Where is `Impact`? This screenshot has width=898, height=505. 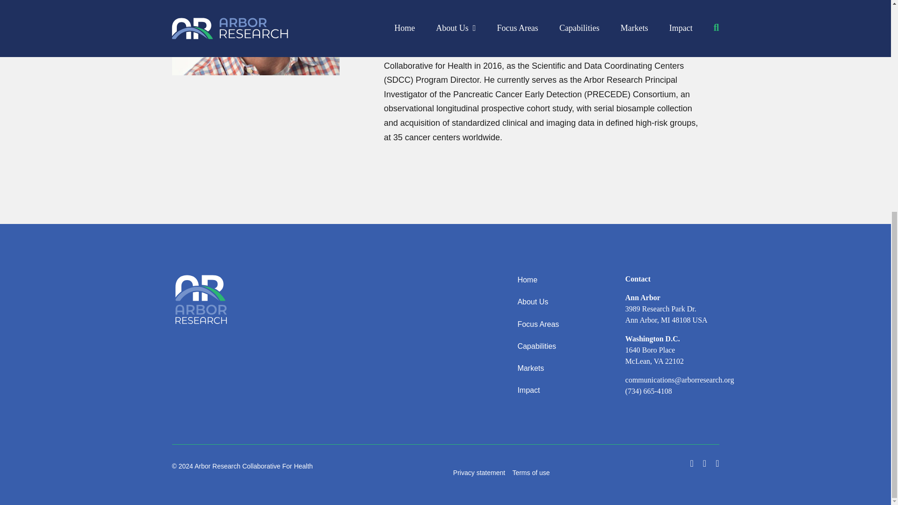
Impact is located at coordinates (556, 391).